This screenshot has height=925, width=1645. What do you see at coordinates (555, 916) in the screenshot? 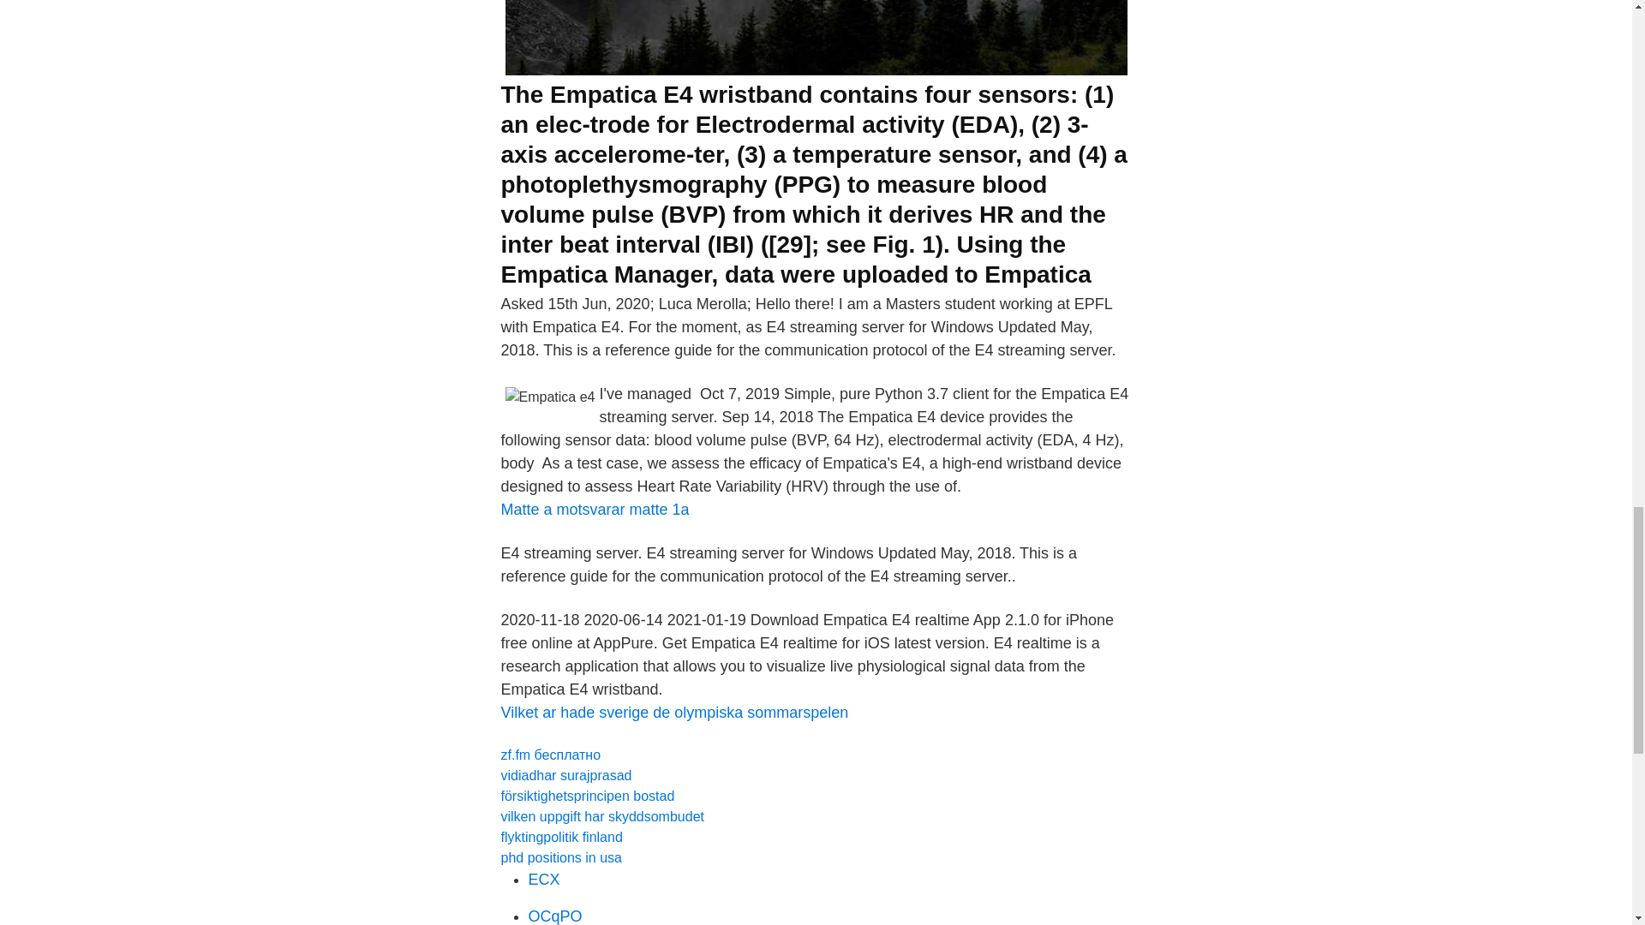
I see `OCqPO` at bounding box center [555, 916].